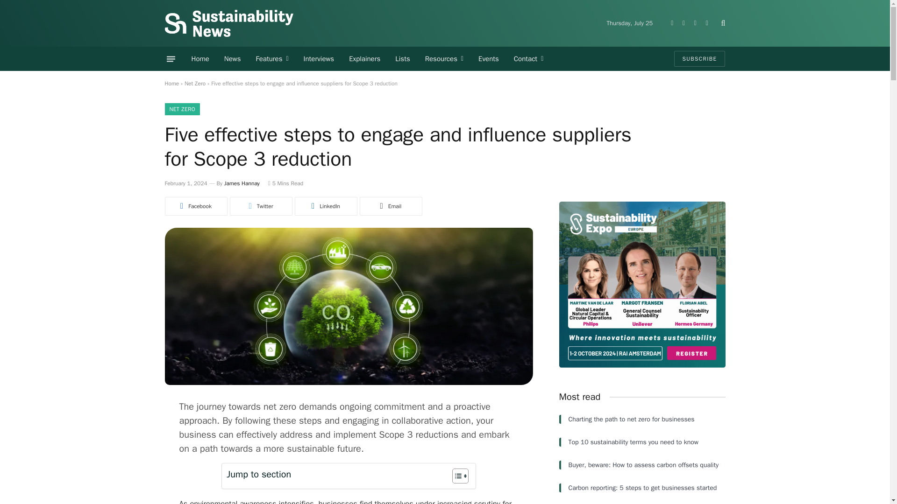 This screenshot has width=897, height=504. I want to click on Share on LinkedIn, so click(325, 206).